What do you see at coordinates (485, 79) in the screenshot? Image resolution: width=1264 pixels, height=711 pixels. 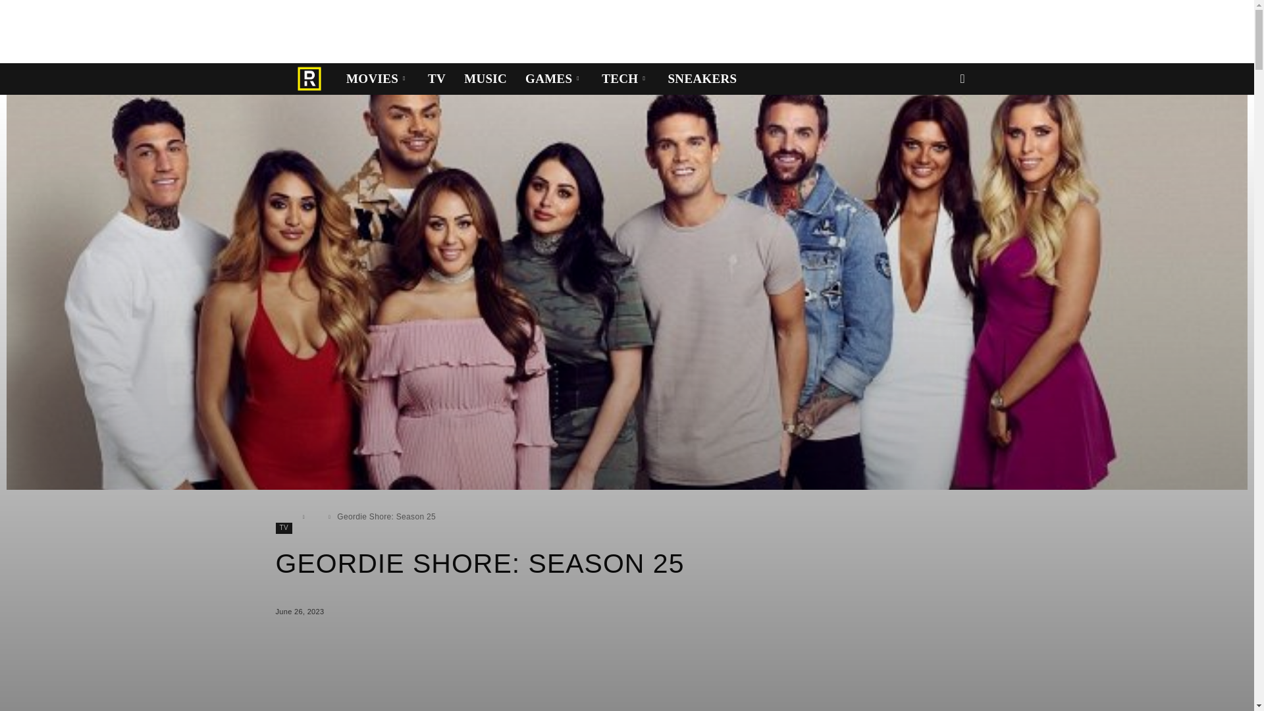 I see `MUSIC` at bounding box center [485, 79].